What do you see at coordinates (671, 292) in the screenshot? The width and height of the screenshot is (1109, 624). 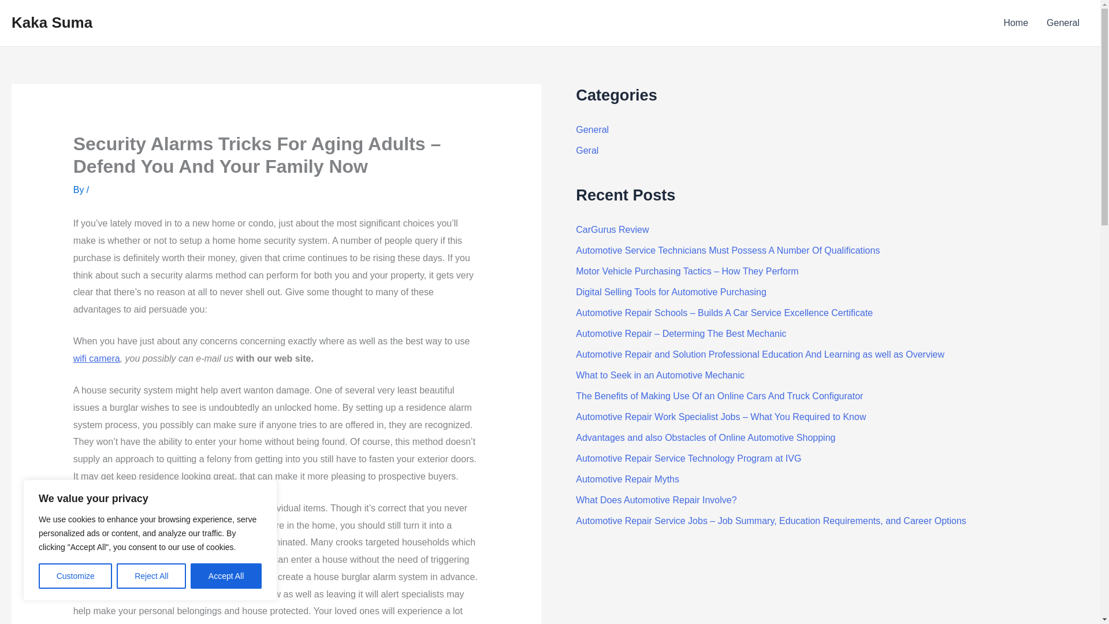 I see `Digital Selling Tools for Automotive Purchasing` at bounding box center [671, 292].